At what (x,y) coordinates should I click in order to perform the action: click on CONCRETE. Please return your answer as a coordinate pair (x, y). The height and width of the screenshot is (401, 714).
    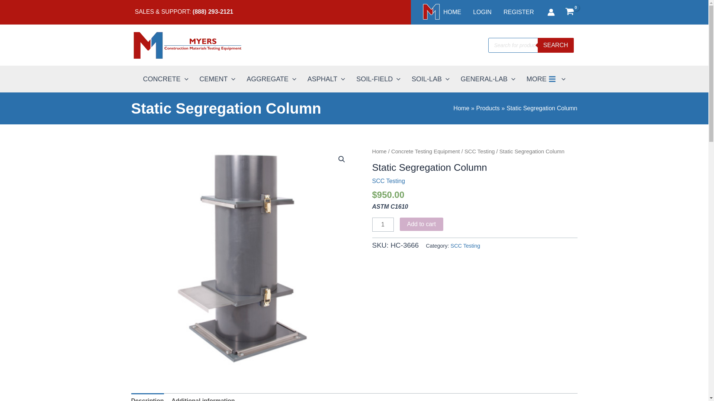
    Looking at the image, I should click on (166, 79).